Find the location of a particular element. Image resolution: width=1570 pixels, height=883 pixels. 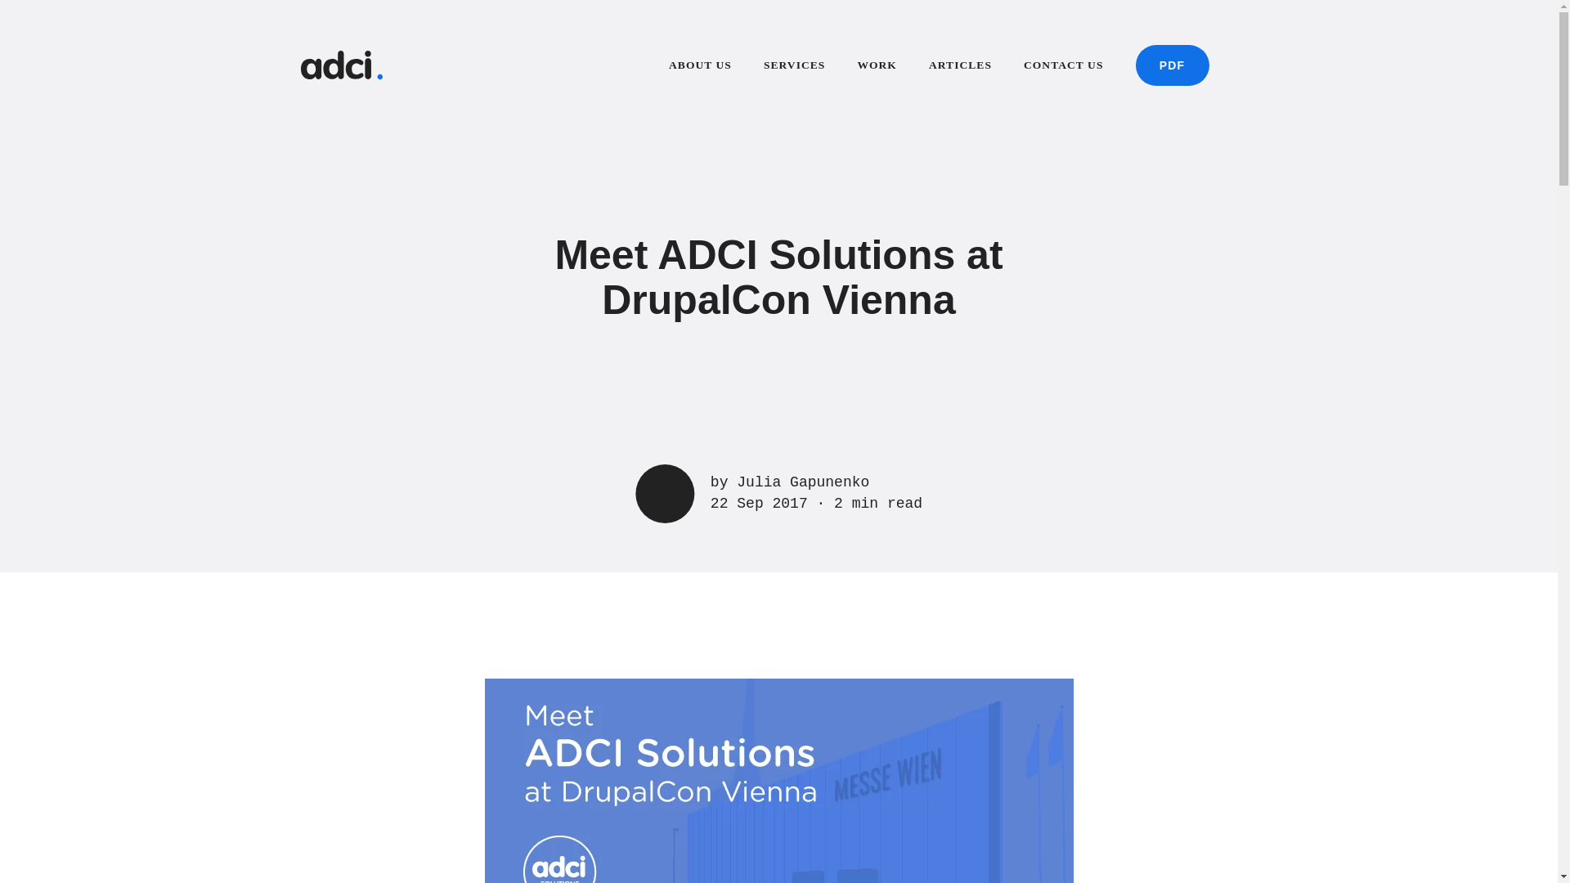

CONTACT US is located at coordinates (1063, 67).